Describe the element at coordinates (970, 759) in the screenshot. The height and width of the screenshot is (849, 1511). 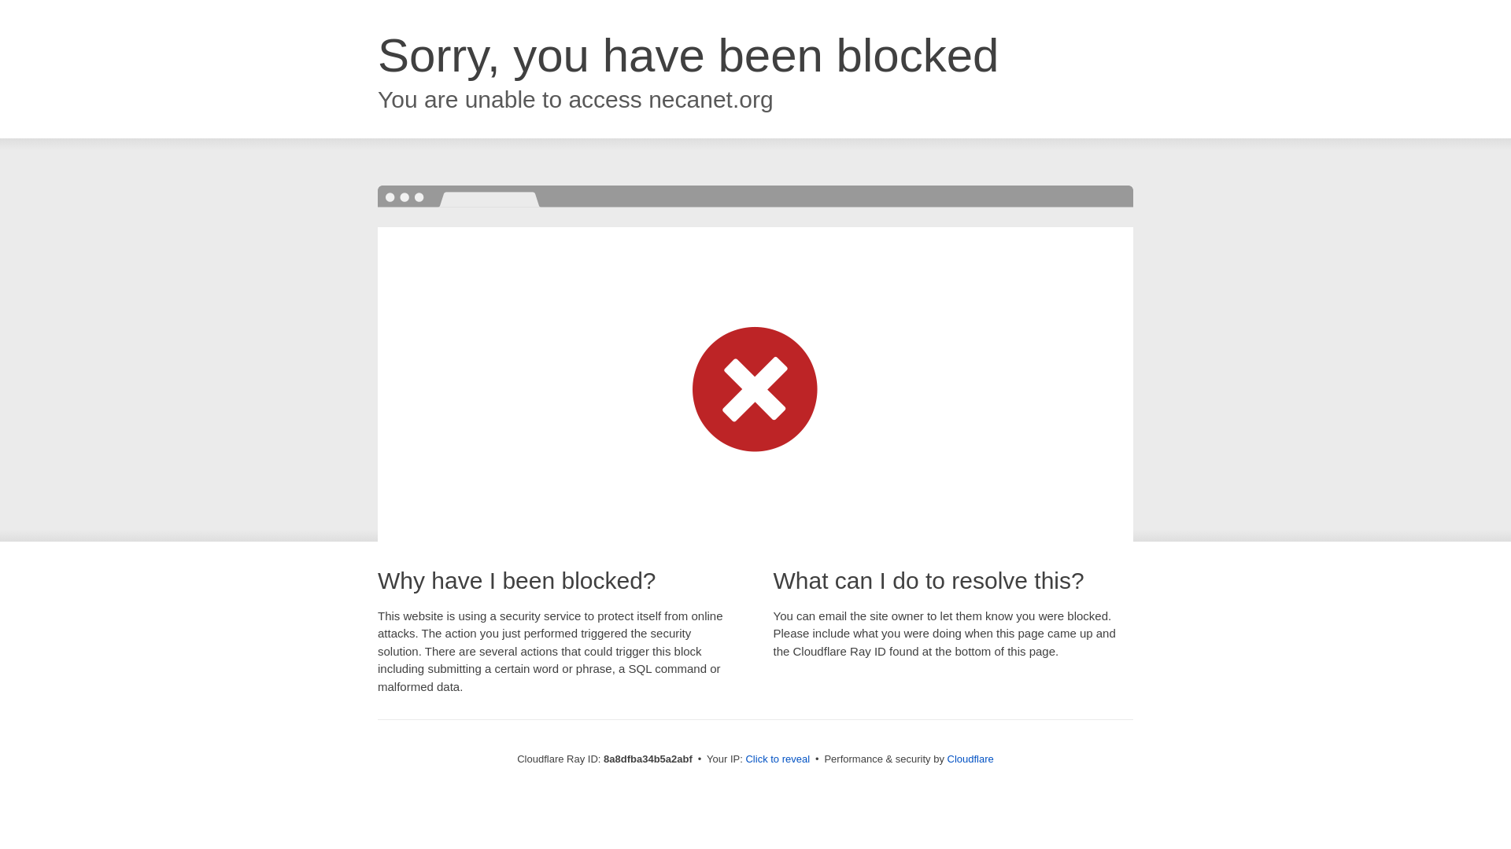
I see `Cloudflare` at that location.